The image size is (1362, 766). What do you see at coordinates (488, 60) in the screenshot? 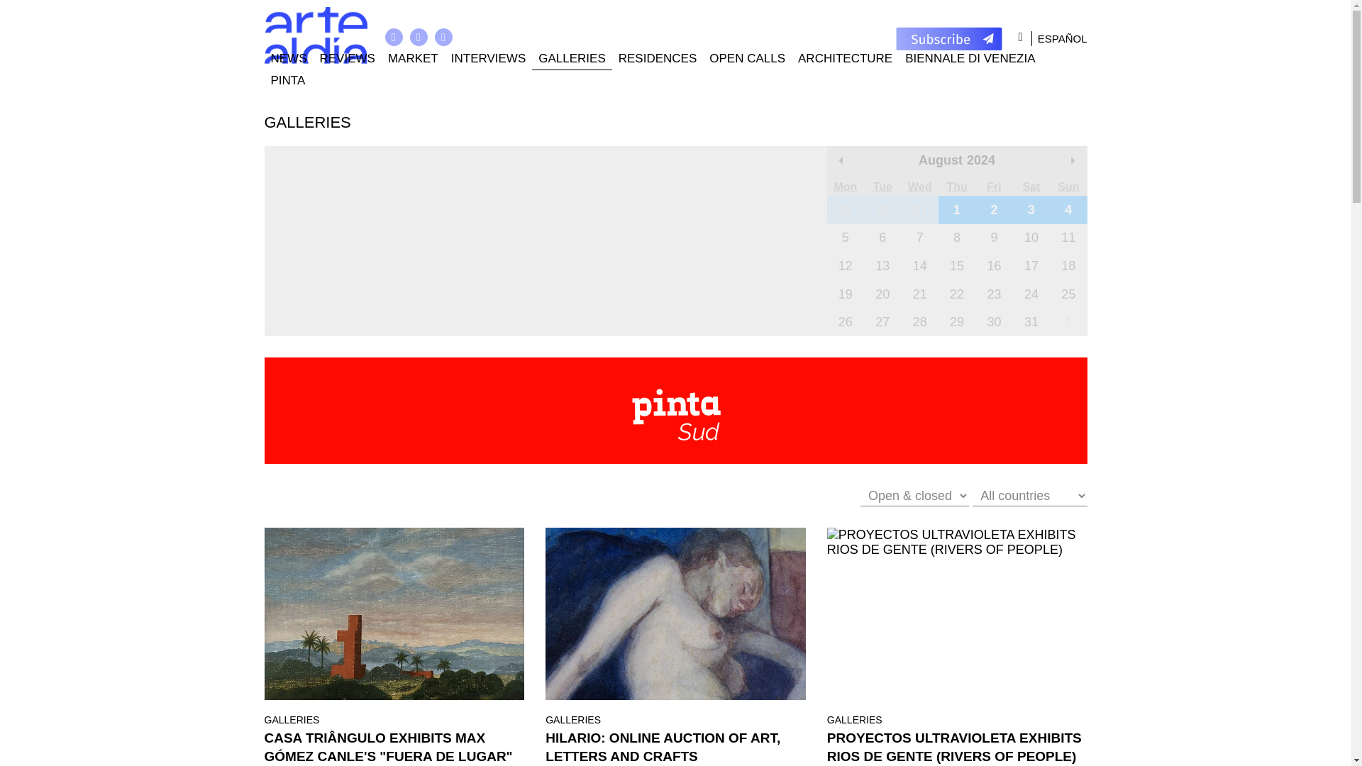
I see `INTERVIEWS` at bounding box center [488, 60].